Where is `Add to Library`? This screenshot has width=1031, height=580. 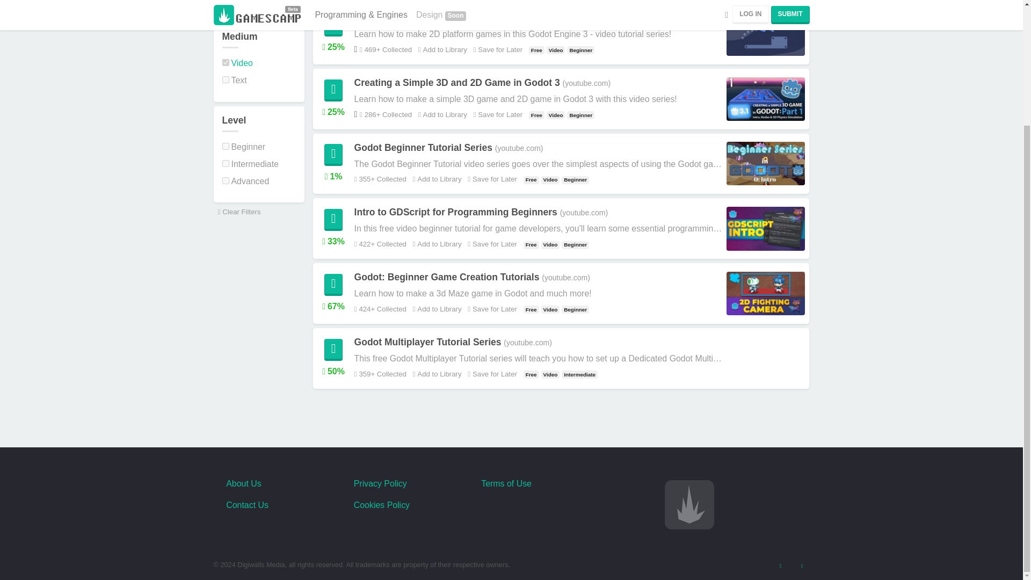
Add to Library is located at coordinates (441, 115).